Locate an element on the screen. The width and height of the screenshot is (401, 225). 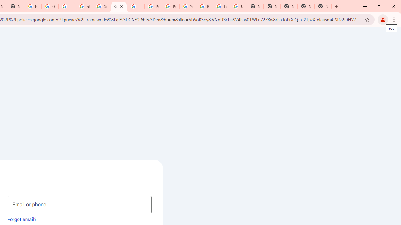
https://scholar.google.com/ is located at coordinates (33, 6).